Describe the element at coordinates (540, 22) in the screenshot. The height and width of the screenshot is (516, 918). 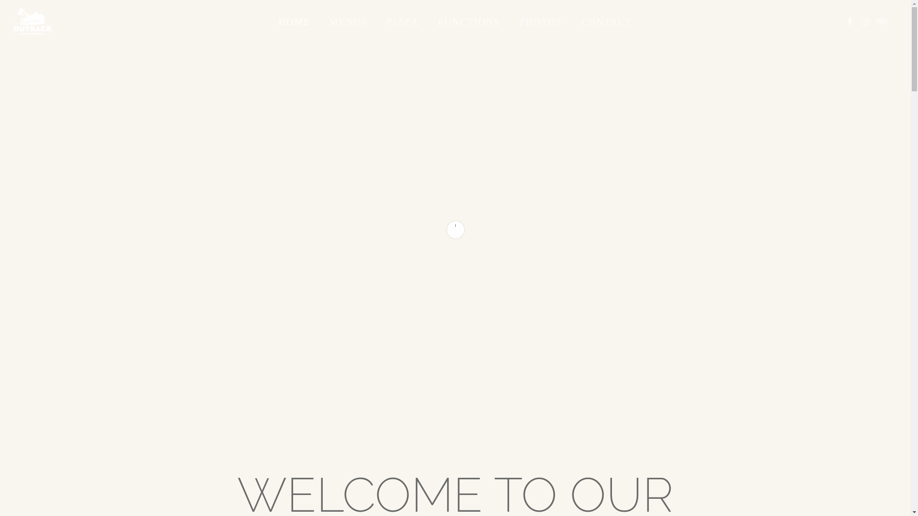
I see `PHOTOS` at that location.